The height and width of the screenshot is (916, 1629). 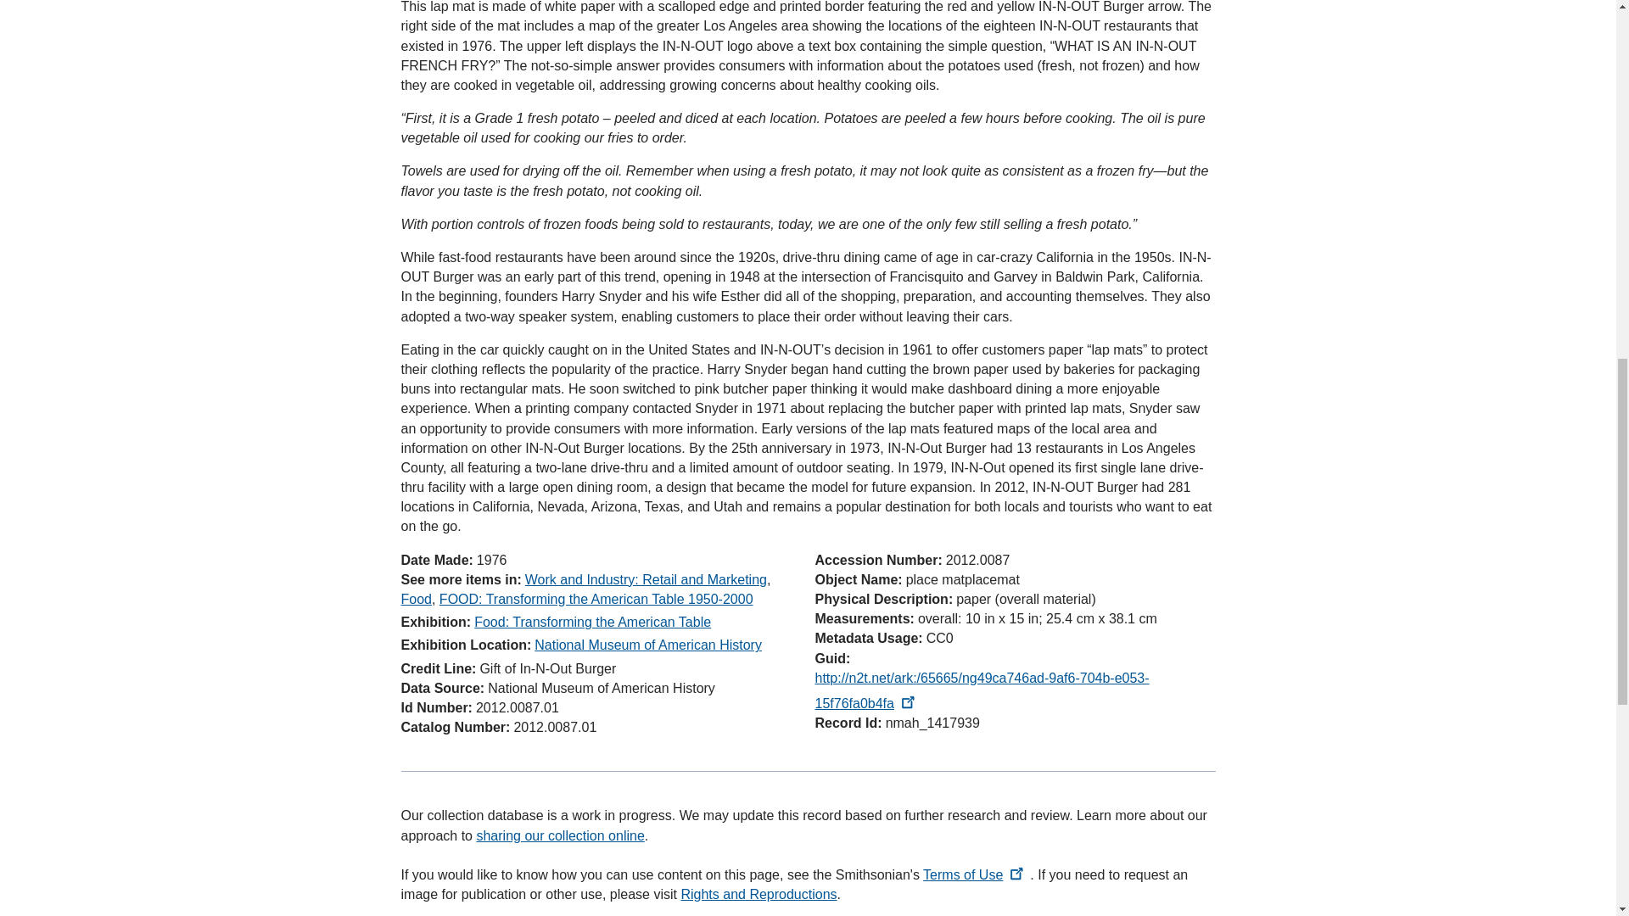 What do you see at coordinates (648, 645) in the screenshot?
I see `National Museum of American History` at bounding box center [648, 645].